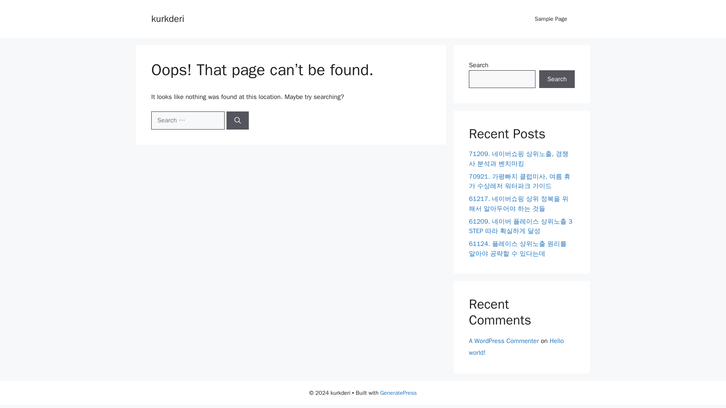  I want to click on Sample Page, so click(551, 19).